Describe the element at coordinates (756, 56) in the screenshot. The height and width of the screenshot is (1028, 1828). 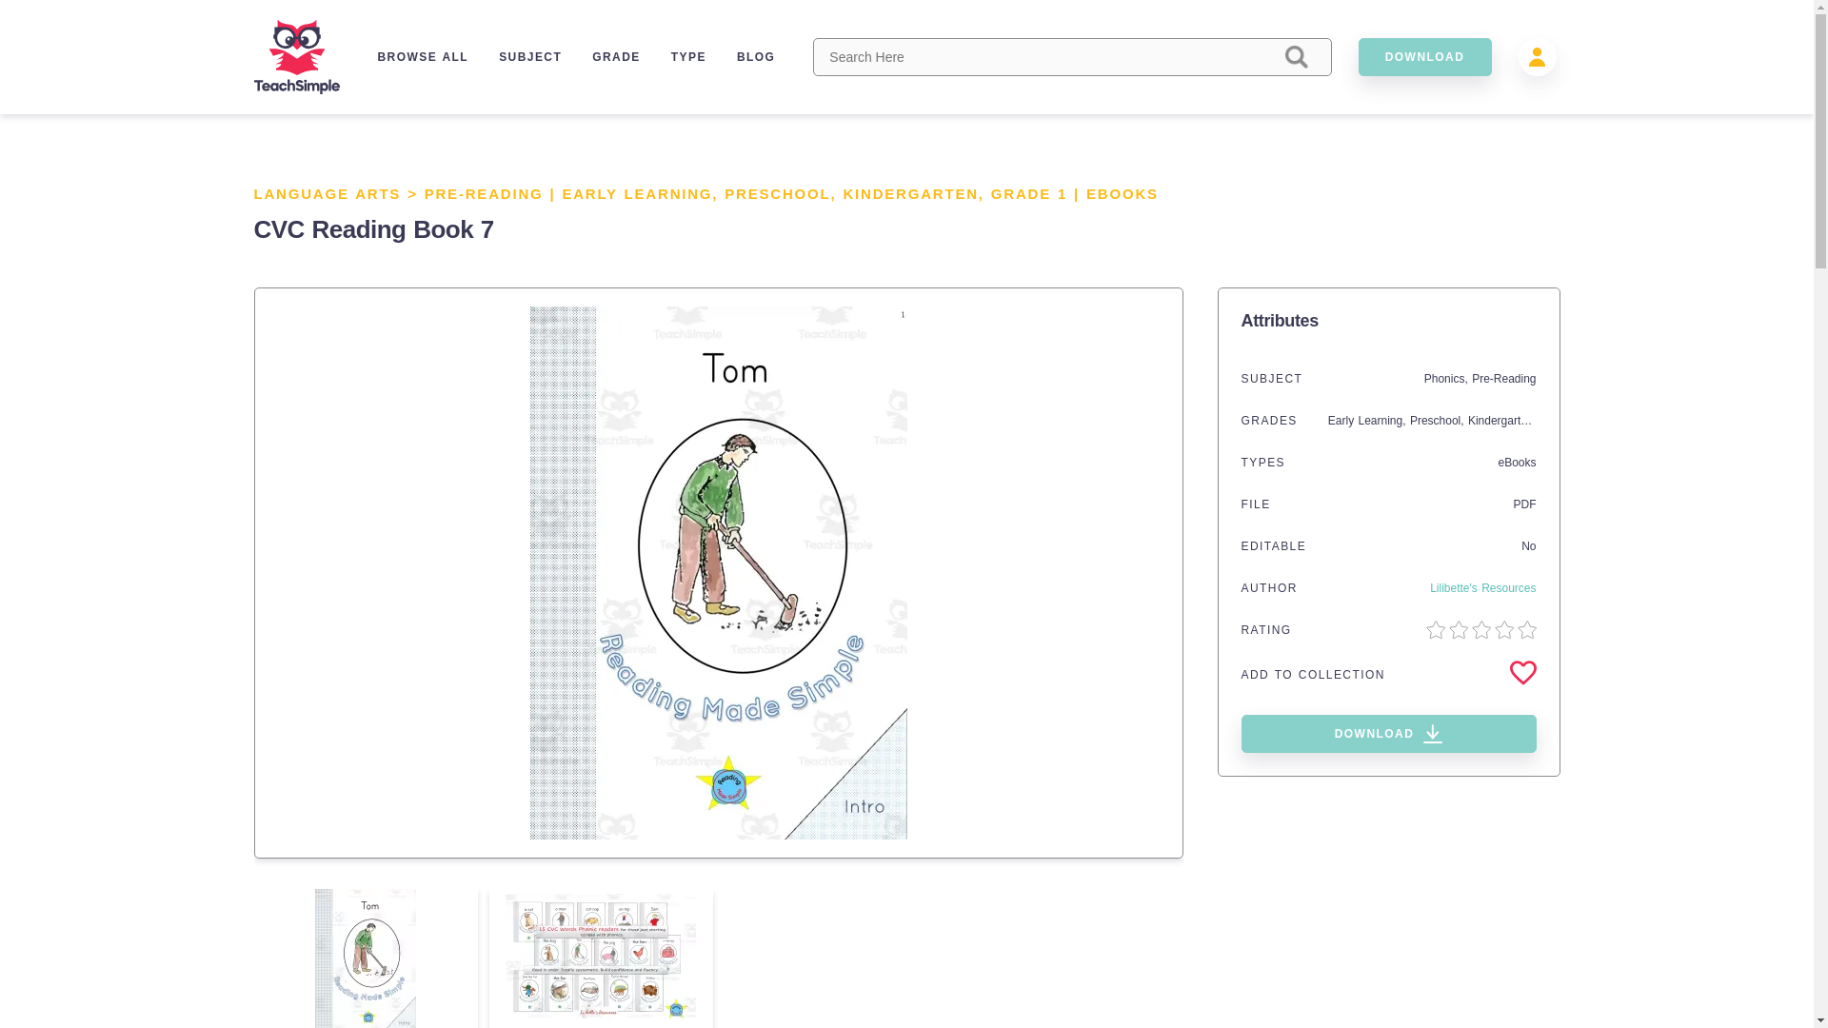
I see `BLOG` at that location.